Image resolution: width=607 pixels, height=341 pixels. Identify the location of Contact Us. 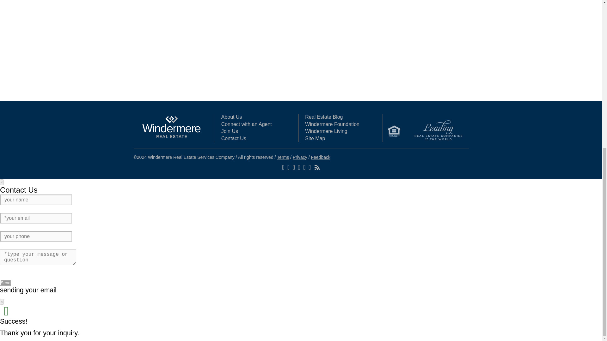
(234, 138).